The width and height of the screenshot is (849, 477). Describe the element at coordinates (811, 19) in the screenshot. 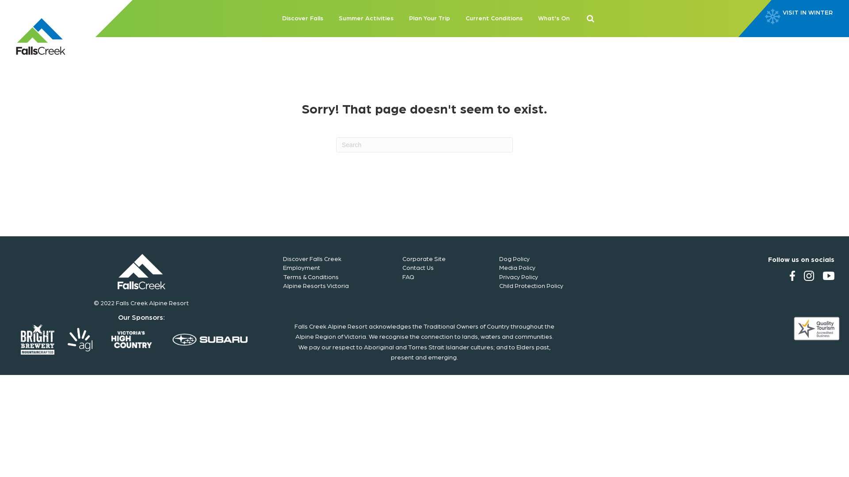

I see `VISIT IN SUMMER` at that location.